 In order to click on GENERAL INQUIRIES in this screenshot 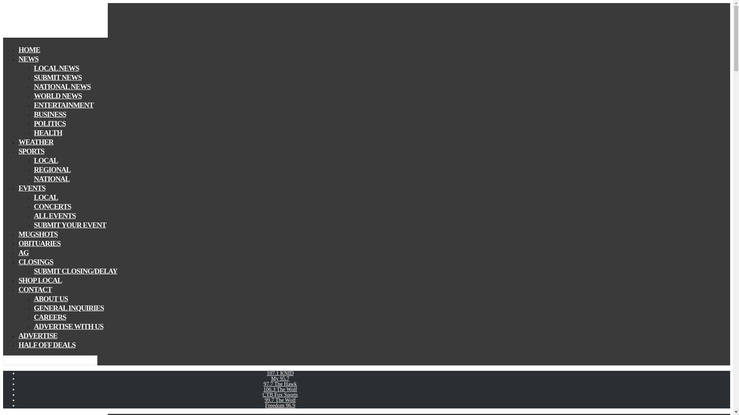, I will do `click(69, 308)`.